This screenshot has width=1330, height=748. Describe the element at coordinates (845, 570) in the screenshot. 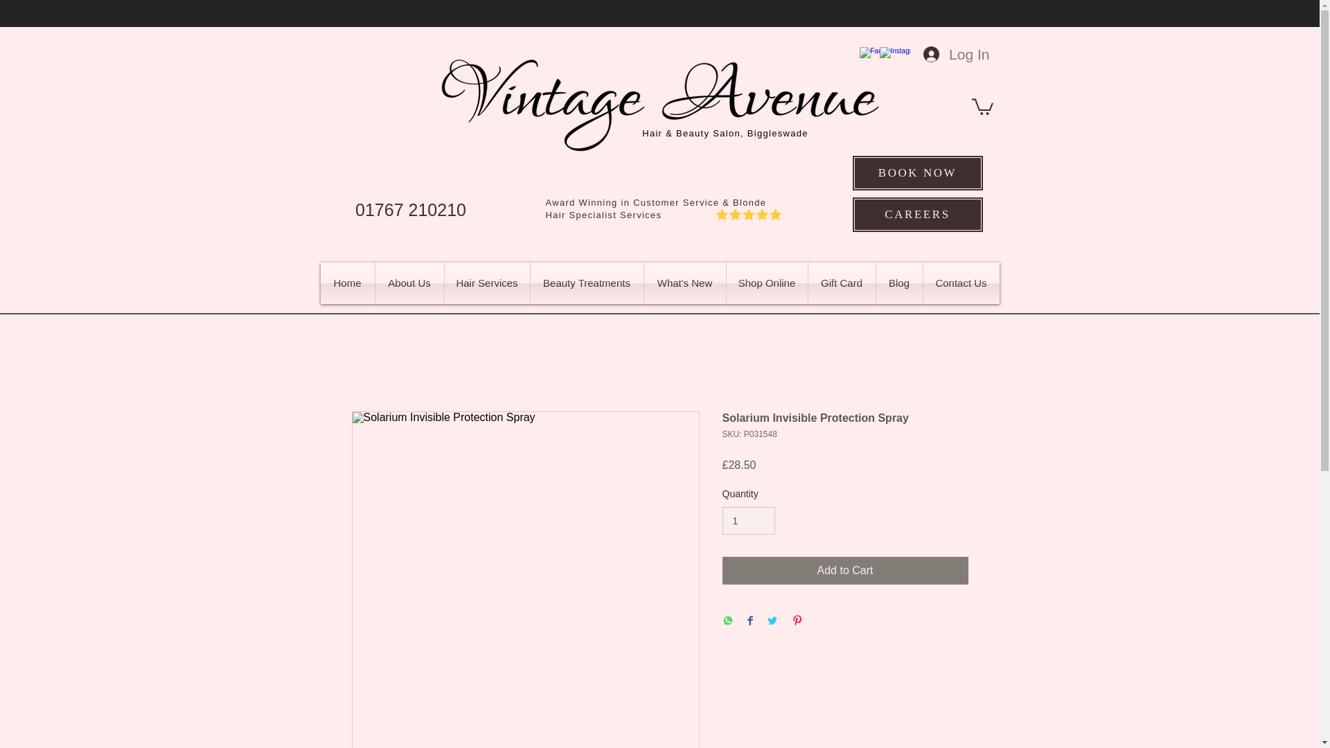

I see `Add to Cart` at that location.